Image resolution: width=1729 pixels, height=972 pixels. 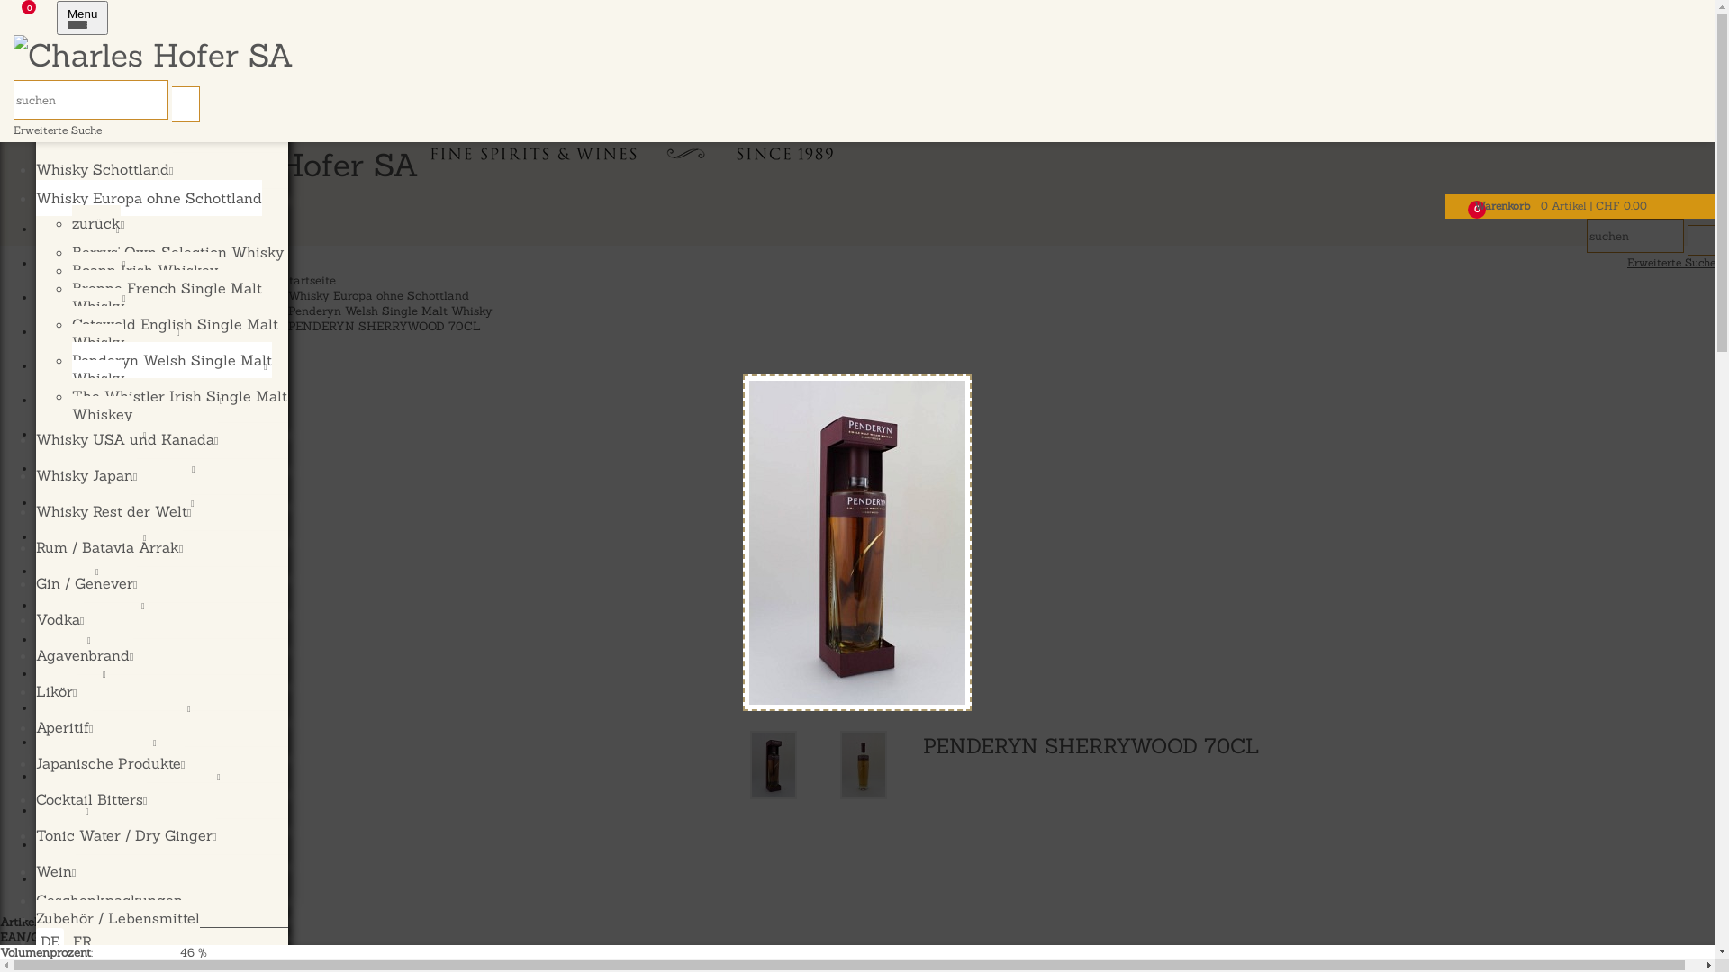 I want to click on Whisky Japan, so click(x=98, y=436).